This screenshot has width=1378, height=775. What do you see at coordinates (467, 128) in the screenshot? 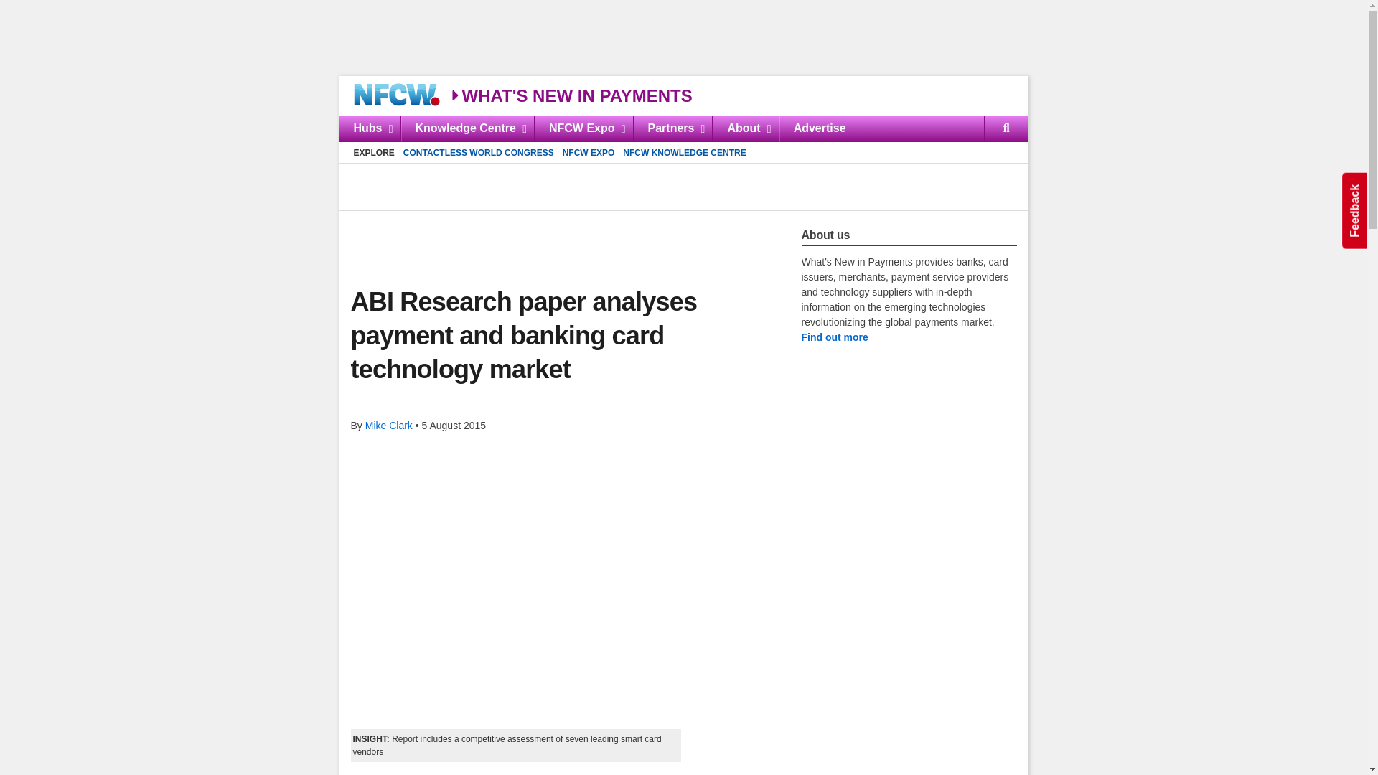
I see `Knowledge Centre` at bounding box center [467, 128].